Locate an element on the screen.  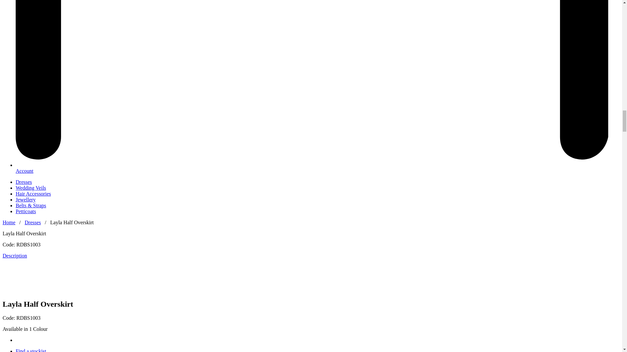
Hair Accessories is located at coordinates (33, 194).